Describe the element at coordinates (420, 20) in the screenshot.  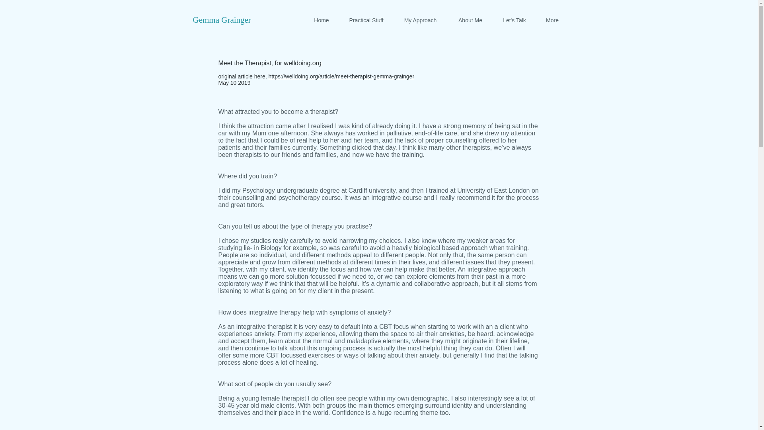
I see `My Approach` at that location.